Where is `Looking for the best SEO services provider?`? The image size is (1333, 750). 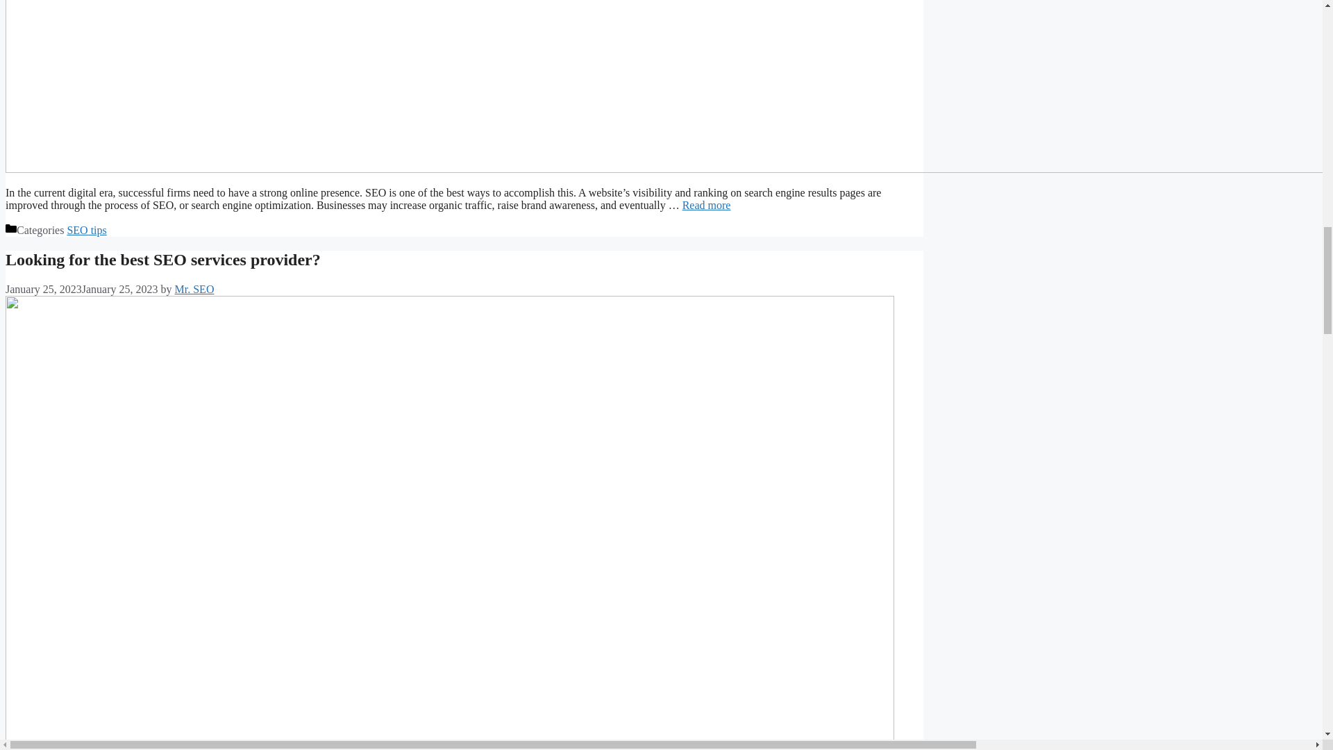
Looking for the best SEO services provider? is located at coordinates (162, 259).